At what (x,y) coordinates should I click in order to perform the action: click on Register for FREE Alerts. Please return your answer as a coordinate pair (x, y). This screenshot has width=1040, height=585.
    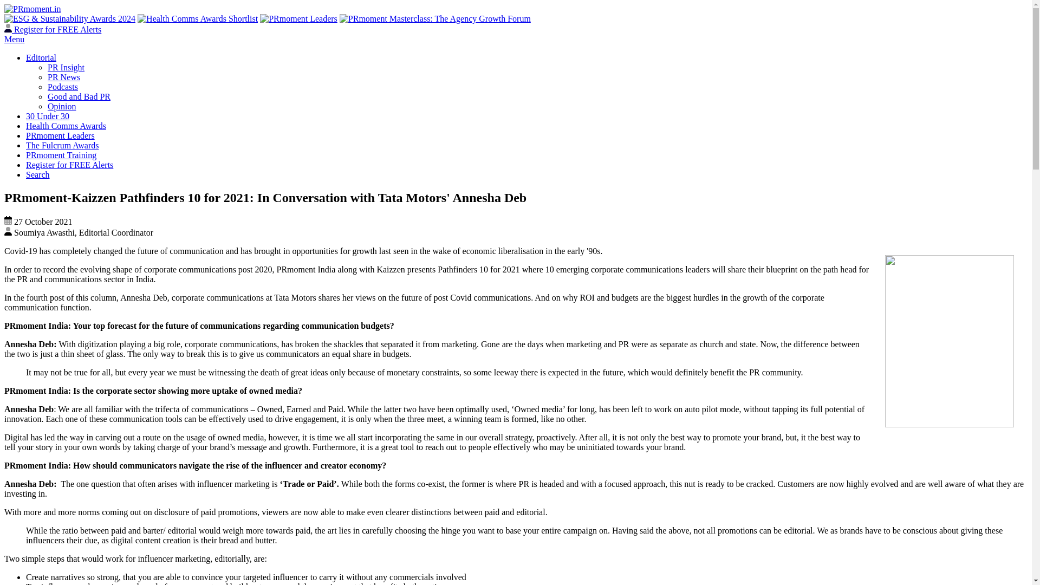
    Looking at the image, I should click on (52, 29).